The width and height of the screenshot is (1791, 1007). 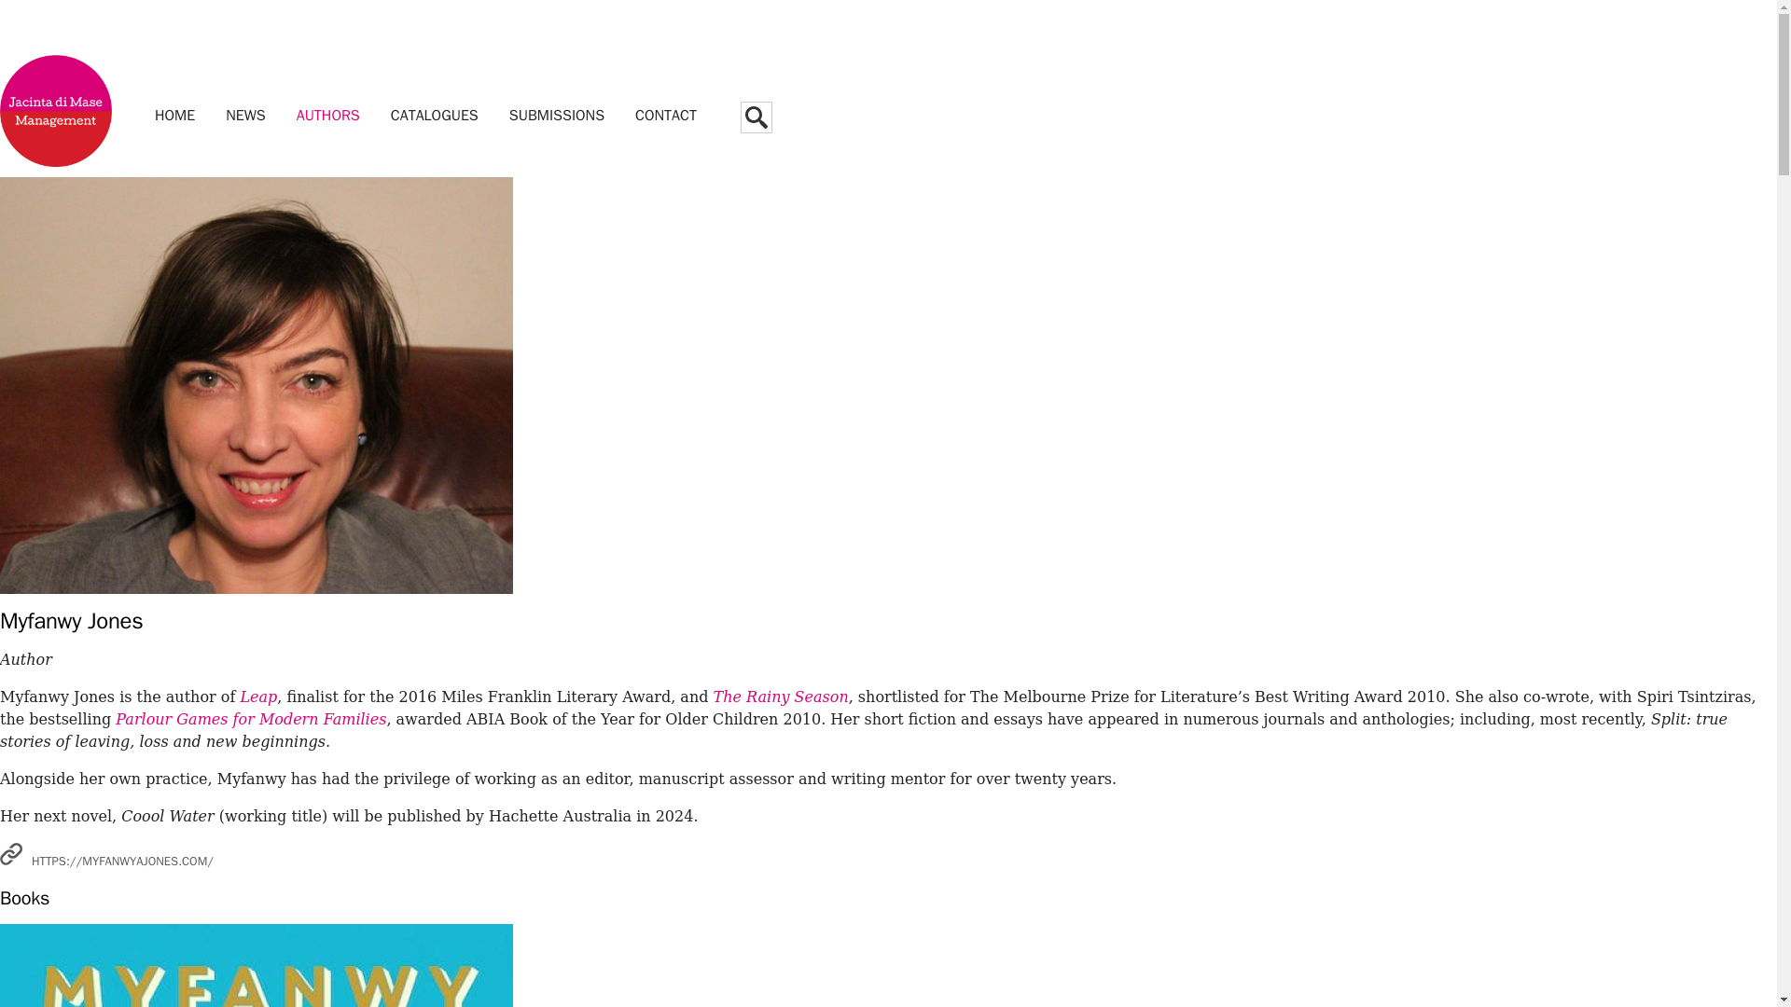 I want to click on The Rainy Season, so click(x=781, y=697).